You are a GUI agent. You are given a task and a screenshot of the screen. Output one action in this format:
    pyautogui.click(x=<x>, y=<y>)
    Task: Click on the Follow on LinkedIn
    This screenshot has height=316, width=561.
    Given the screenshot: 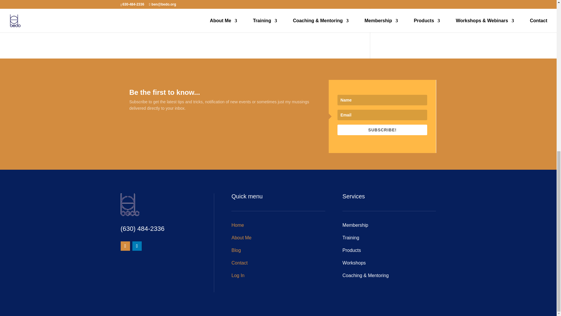 What is the action you would take?
    pyautogui.click(x=136, y=246)
    